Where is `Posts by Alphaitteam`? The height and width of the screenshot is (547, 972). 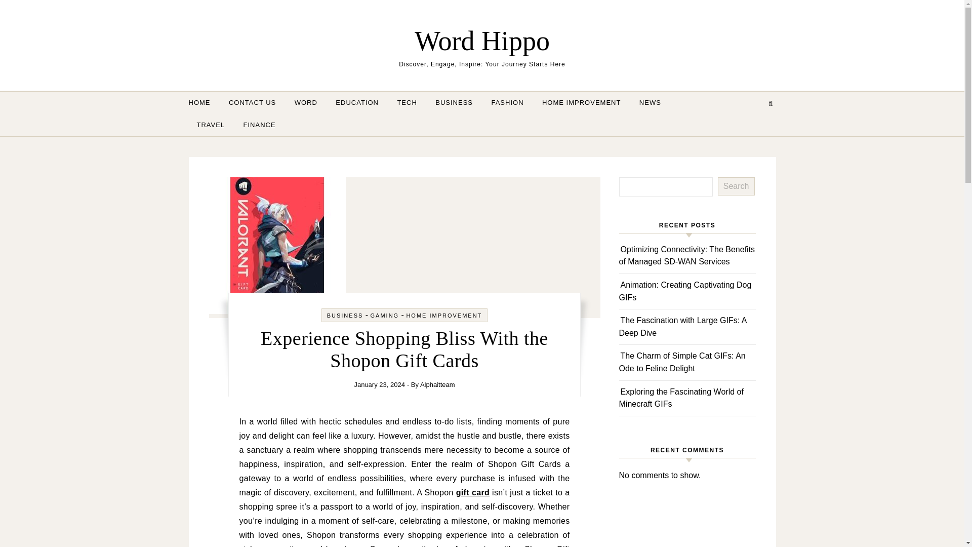 Posts by Alphaitteam is located at coordinates (437, 384).